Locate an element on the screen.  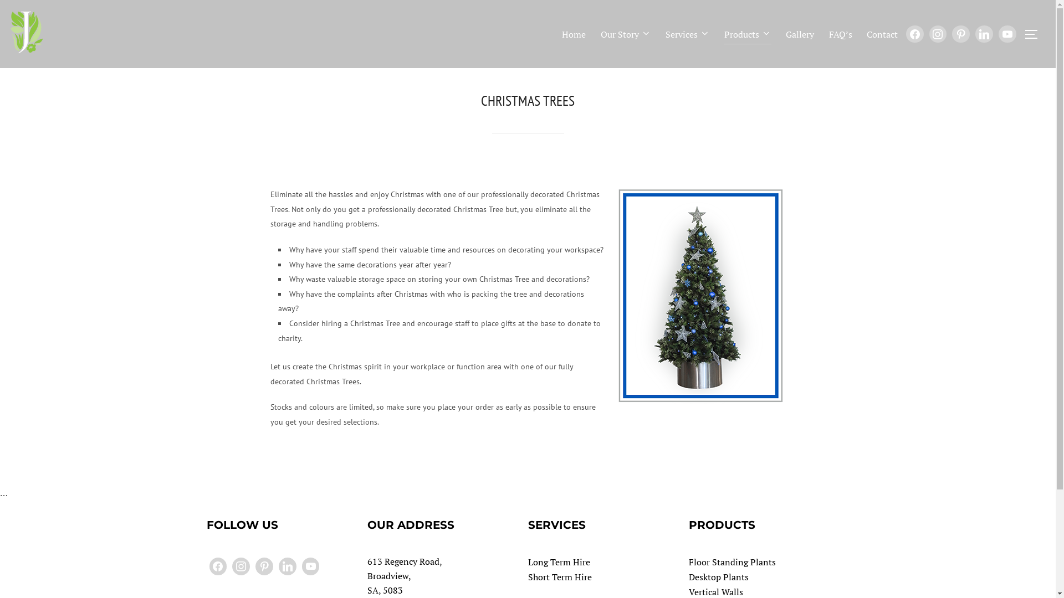
Services is located at coordinates (688, 34).